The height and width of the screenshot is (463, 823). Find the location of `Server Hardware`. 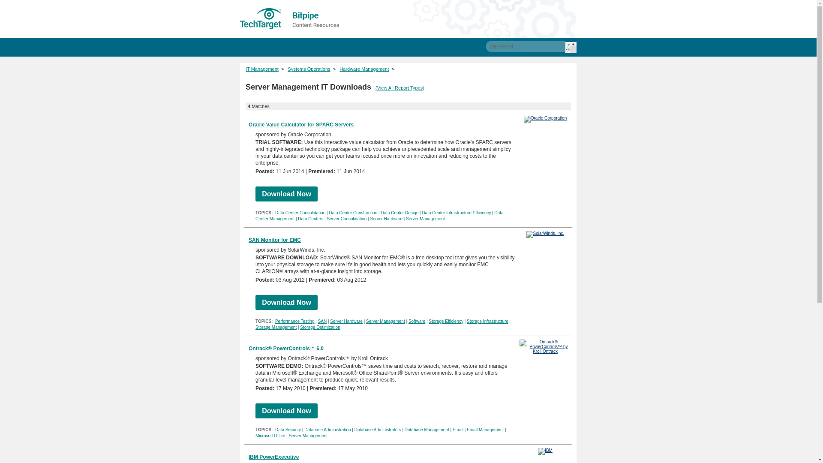

Server Hardware is located at coordinates (346, 321).